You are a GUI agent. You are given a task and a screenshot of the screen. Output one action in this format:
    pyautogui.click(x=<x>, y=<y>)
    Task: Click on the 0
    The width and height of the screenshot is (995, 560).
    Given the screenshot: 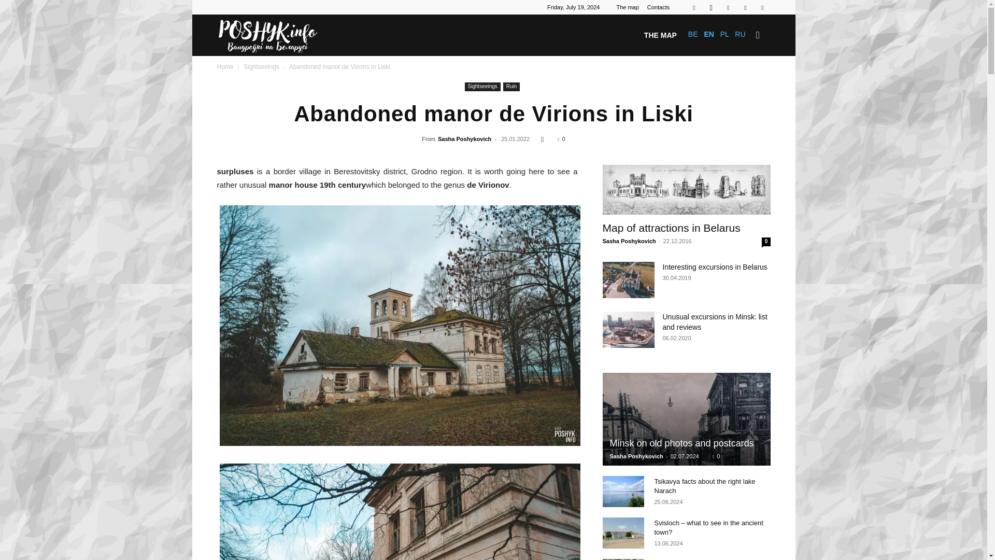 What is the action you would take?
    pyautogui.click(x=561, y=139)
    